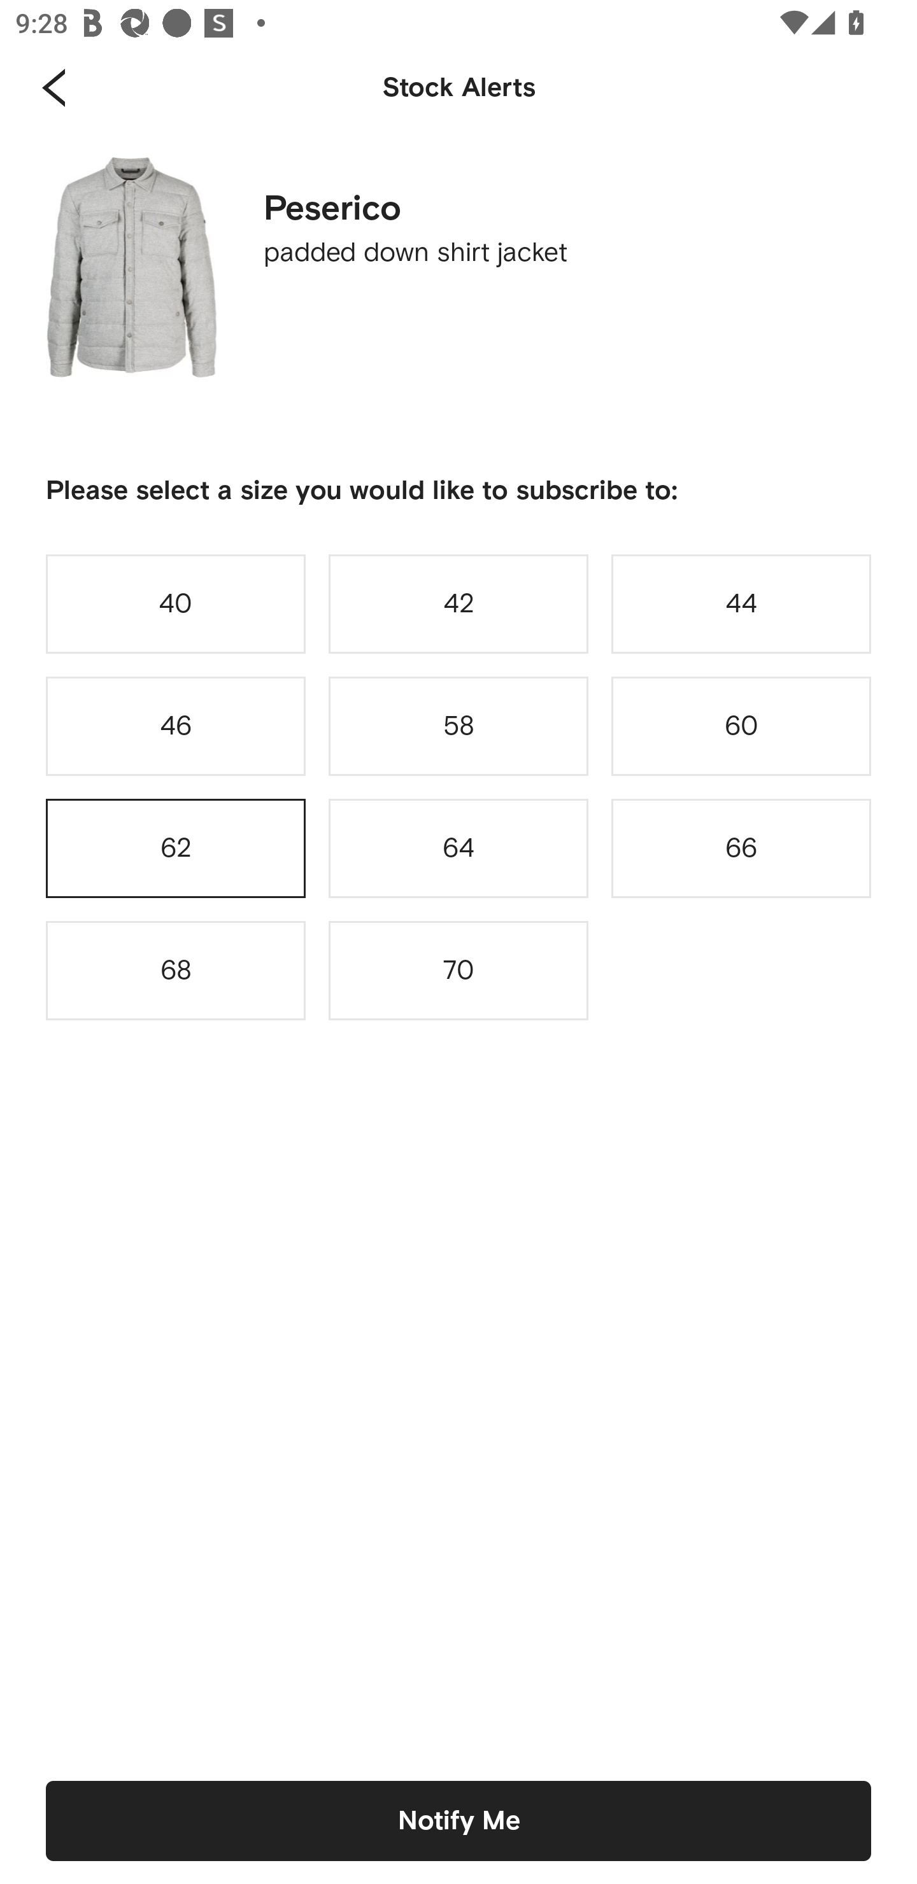 The height and width of the screenshot is (1884, 917). Describe the element at coordinates (741, 603) in the screenshot. I see `44` at that location.